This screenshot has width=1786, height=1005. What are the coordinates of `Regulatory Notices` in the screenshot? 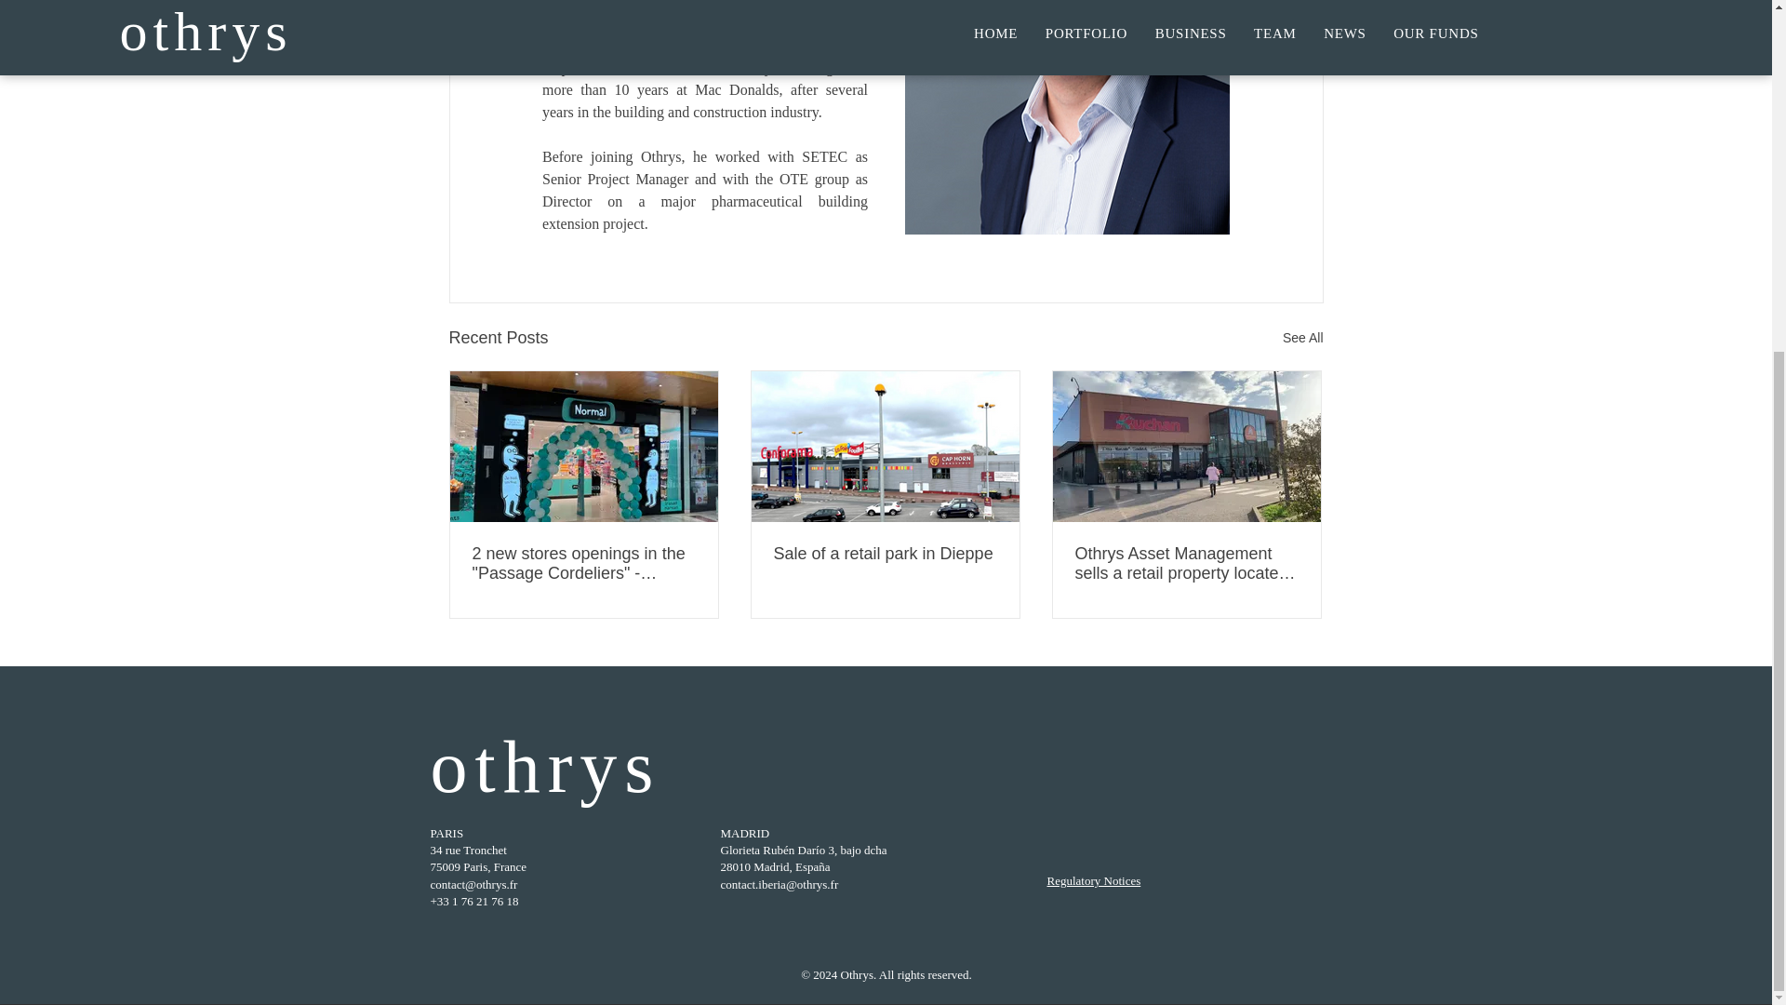 It's located at (1094, 880).